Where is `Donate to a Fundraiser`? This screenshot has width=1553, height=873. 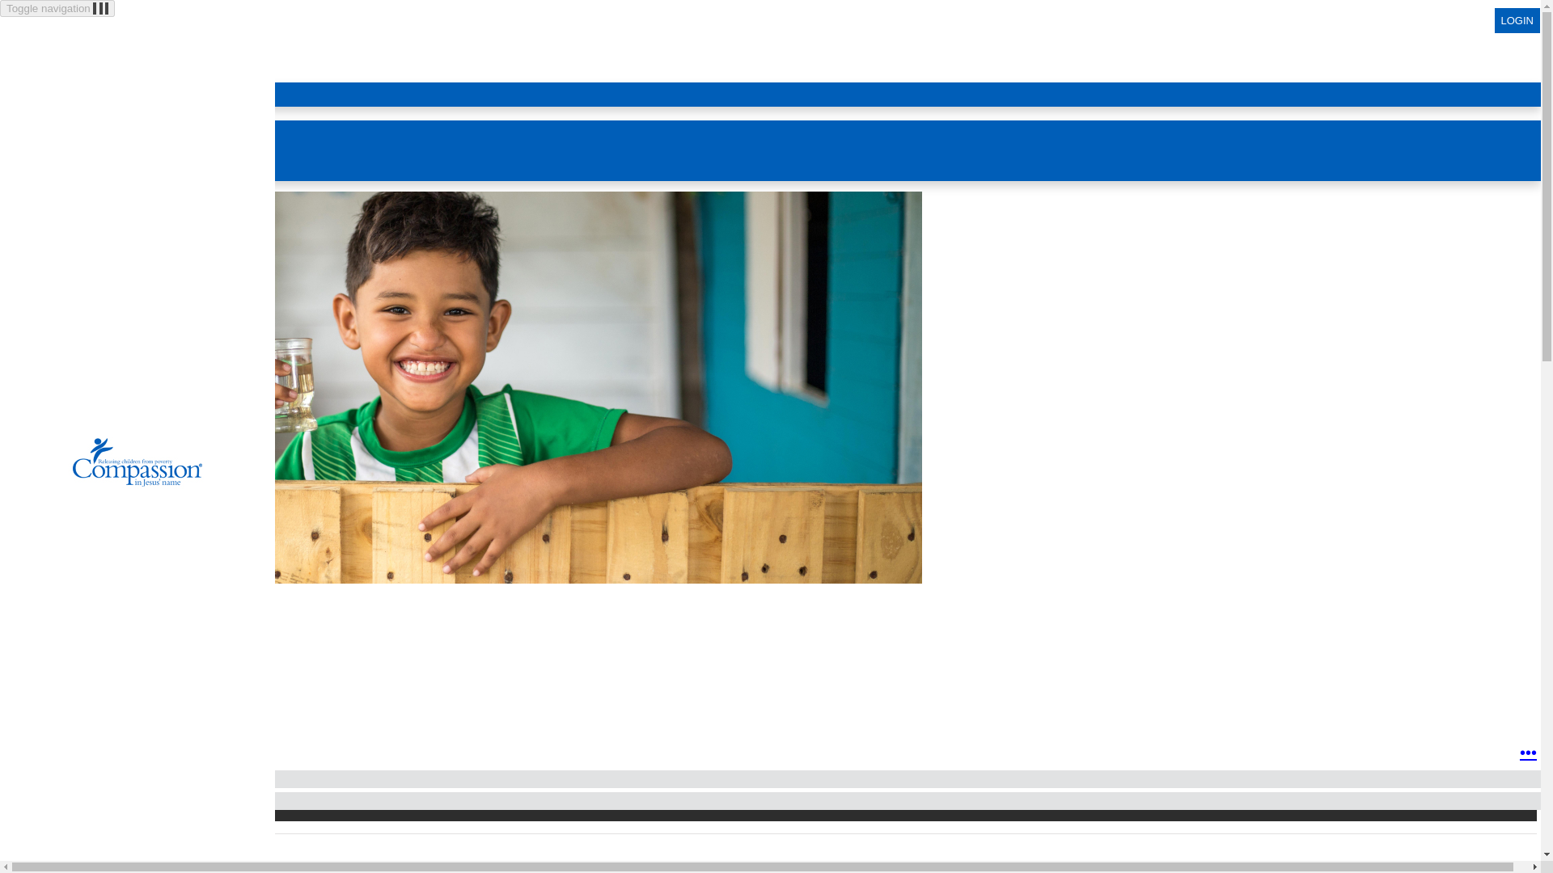 Donate to a Fundraiser is located at coordinates (120, 87).